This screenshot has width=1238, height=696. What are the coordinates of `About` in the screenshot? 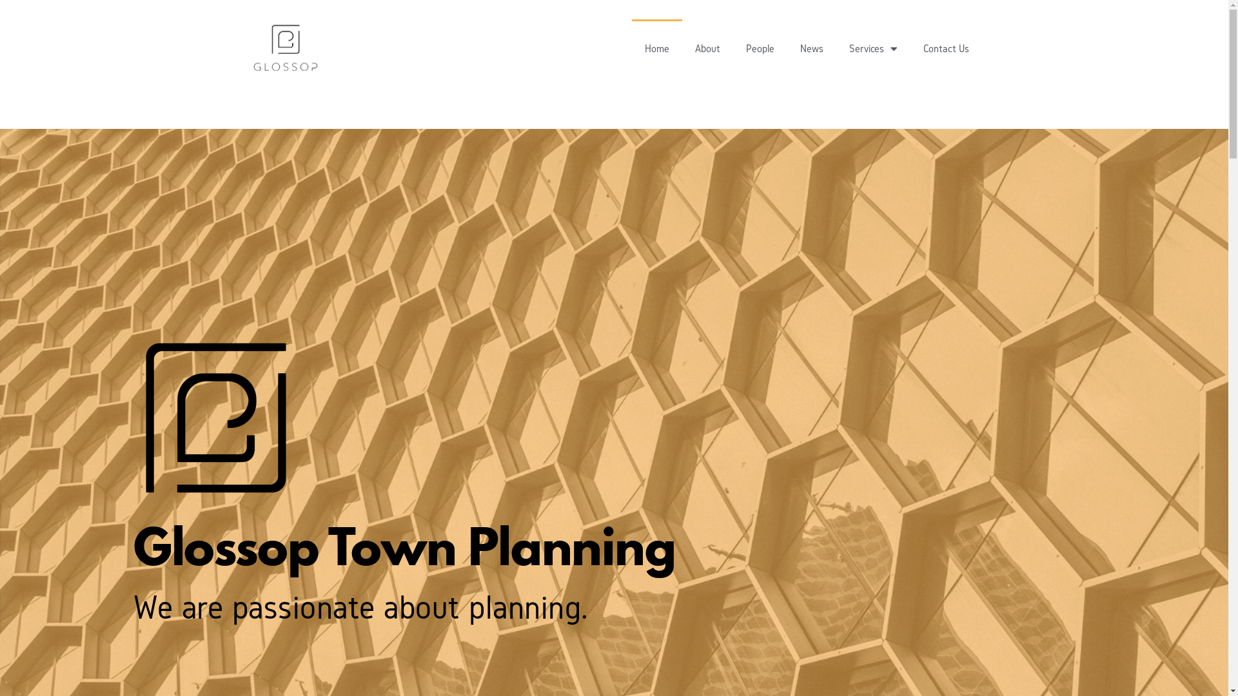 It's located at (708, 48).